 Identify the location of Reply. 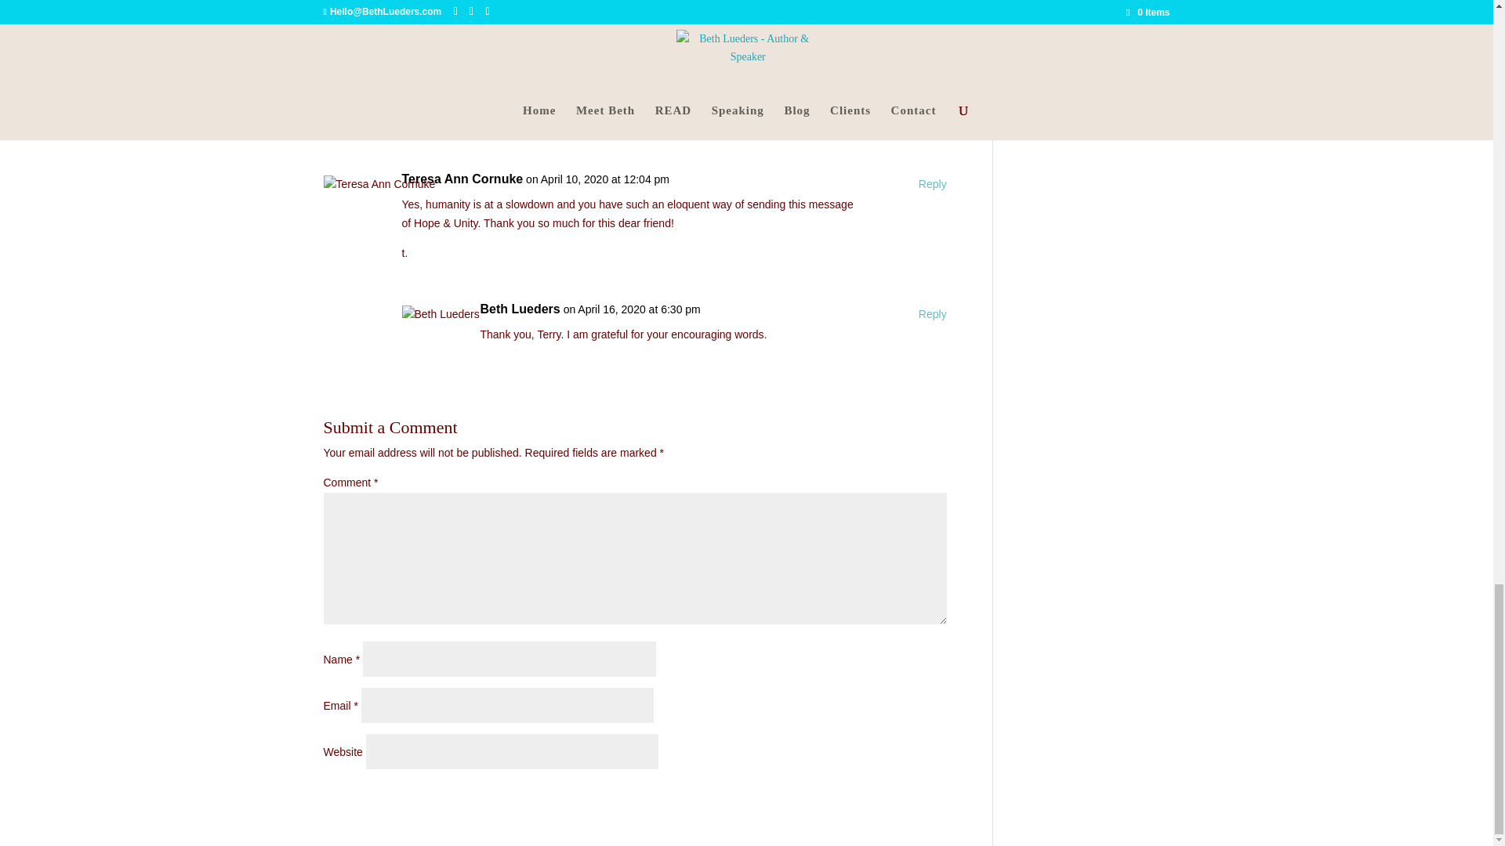
(932, 78).